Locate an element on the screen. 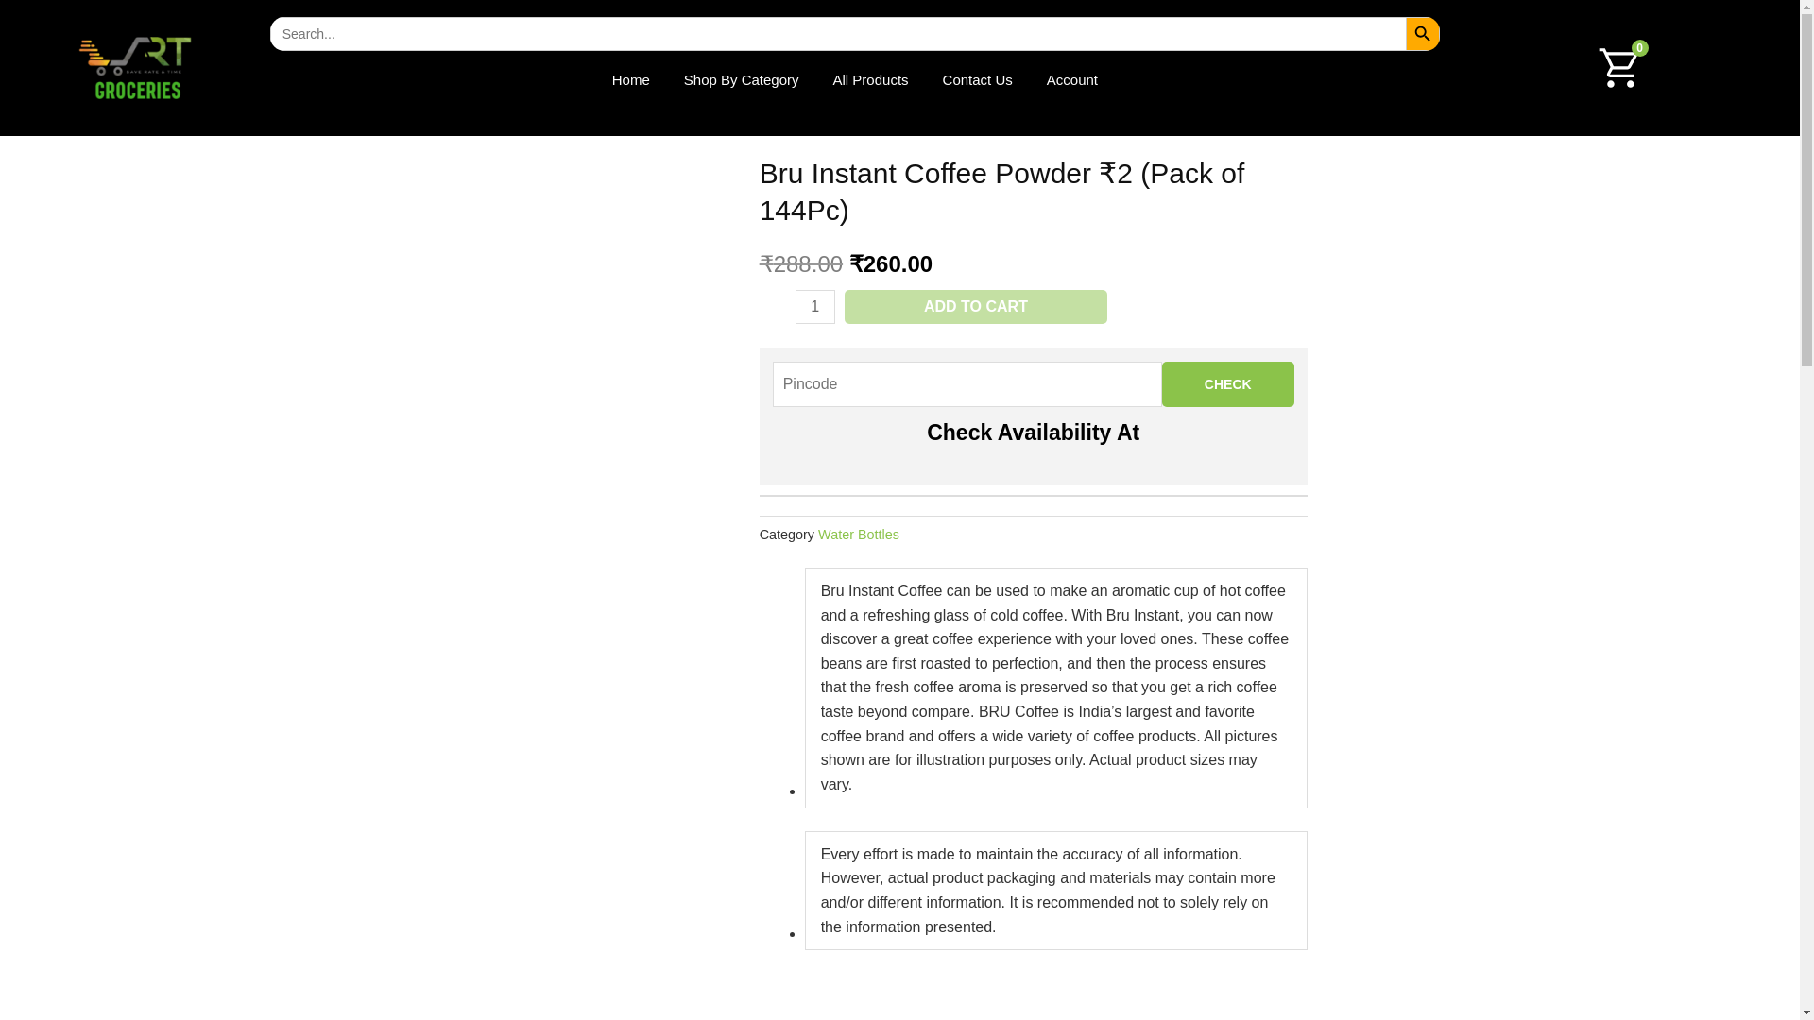  Check is located at coordinates (1228, 383).